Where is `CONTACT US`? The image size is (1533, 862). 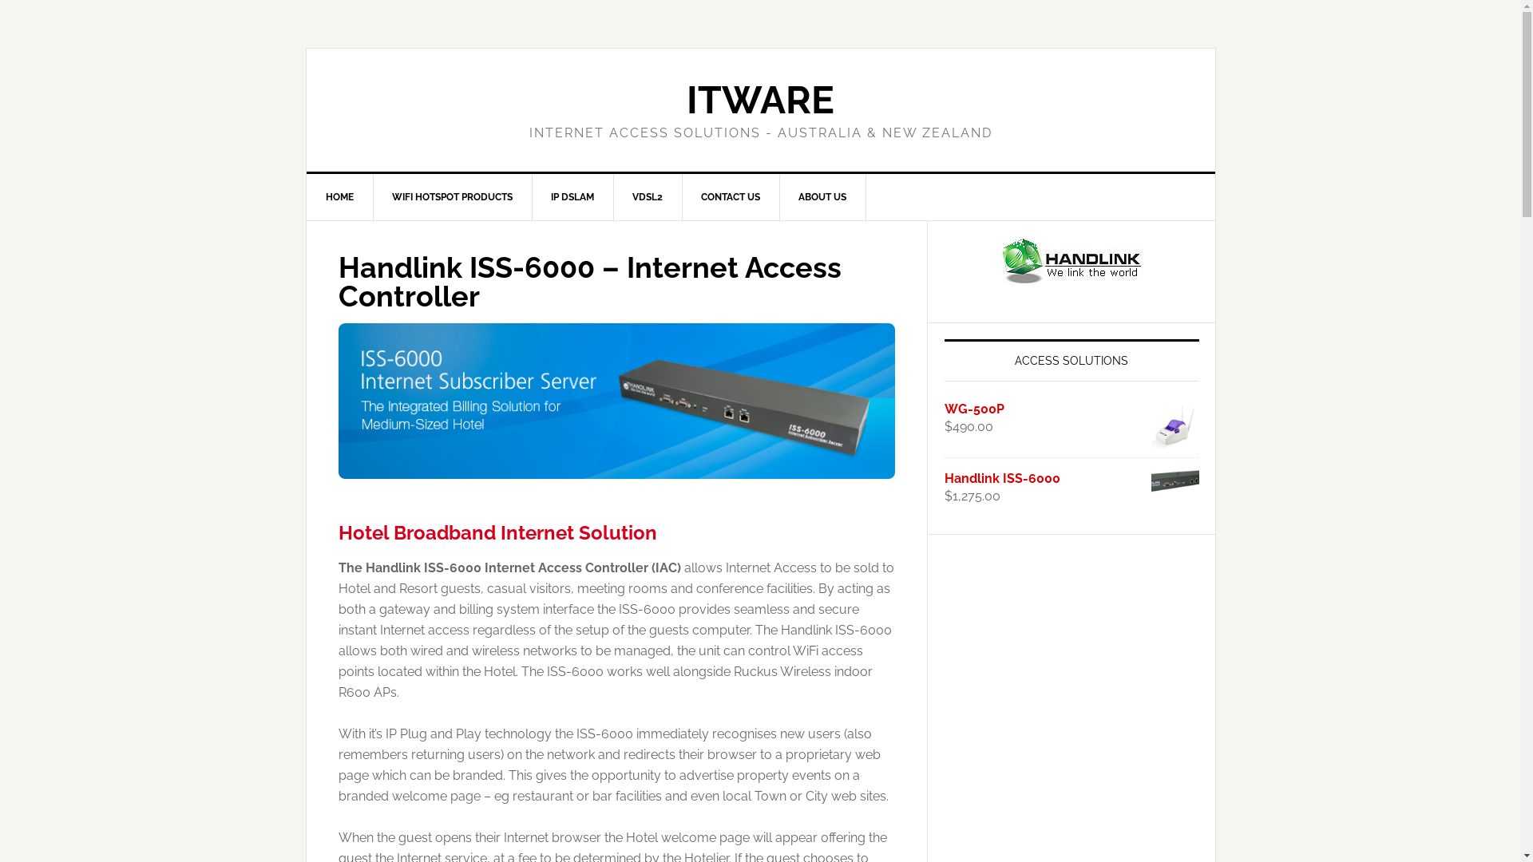 CONTACT US is located at coordinates (731, 197).